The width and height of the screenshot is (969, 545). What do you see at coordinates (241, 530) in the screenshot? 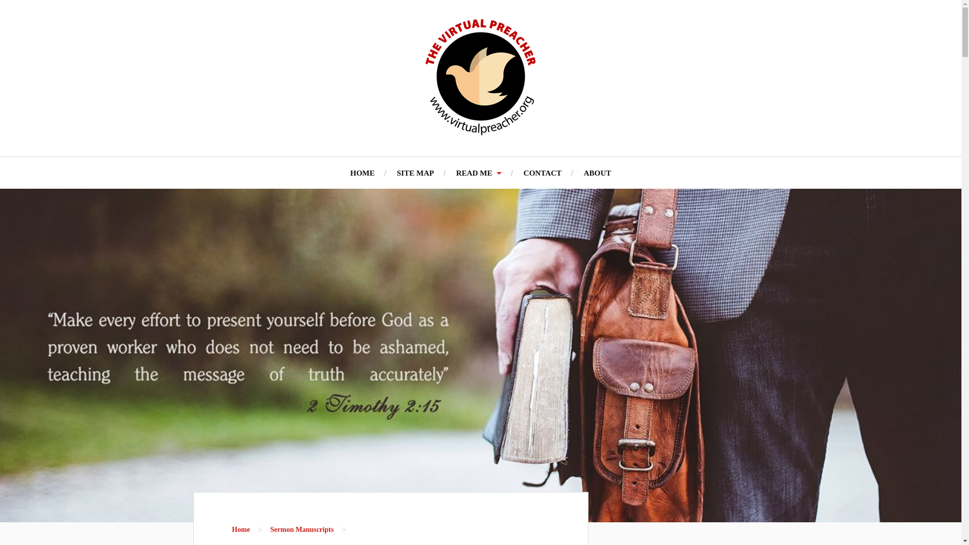
I see `Home` at bounding box center [241, 530].